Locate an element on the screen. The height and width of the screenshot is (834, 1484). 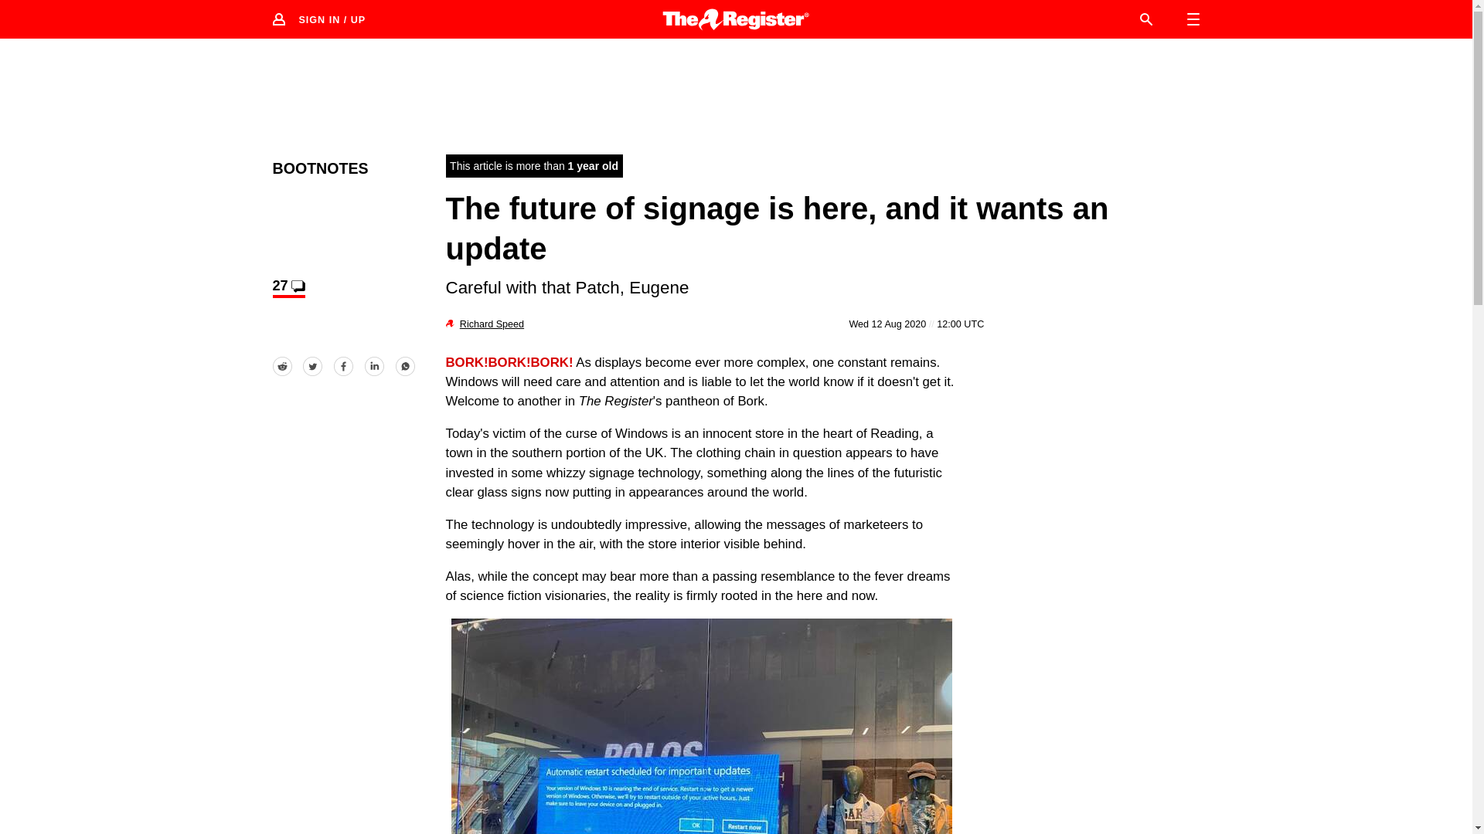
View comments on this article is located at coordinates (288, 287).